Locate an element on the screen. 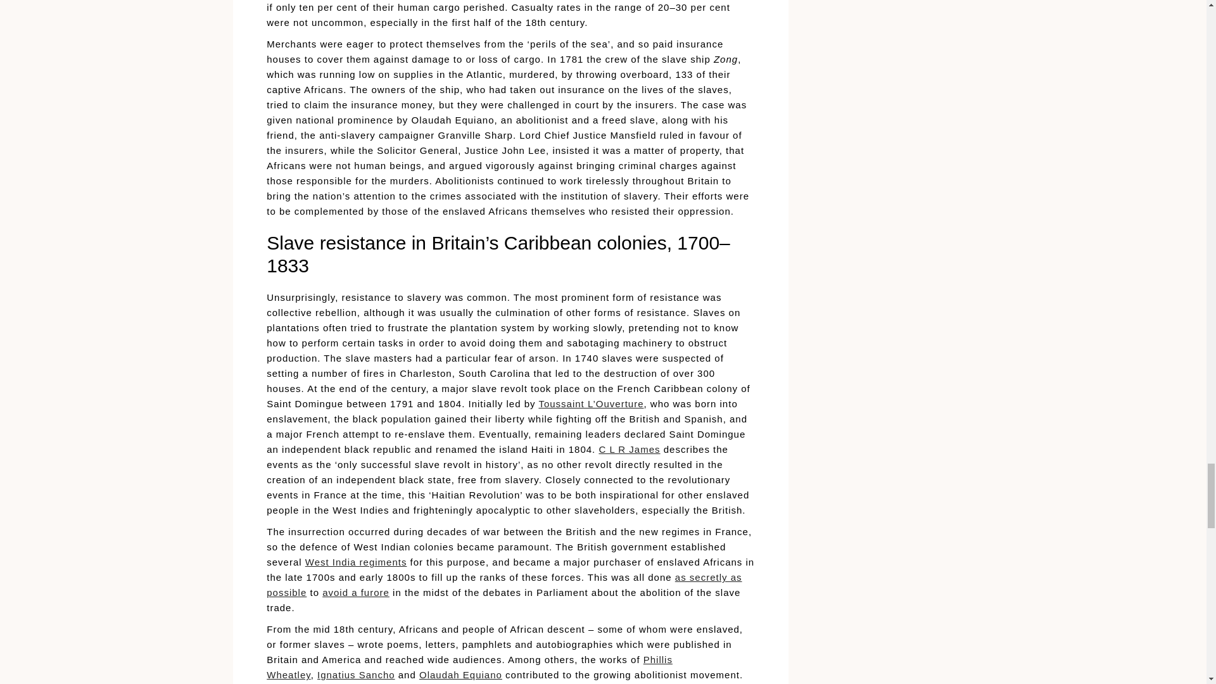  avoid a furore is located at coordinates (355, 592).